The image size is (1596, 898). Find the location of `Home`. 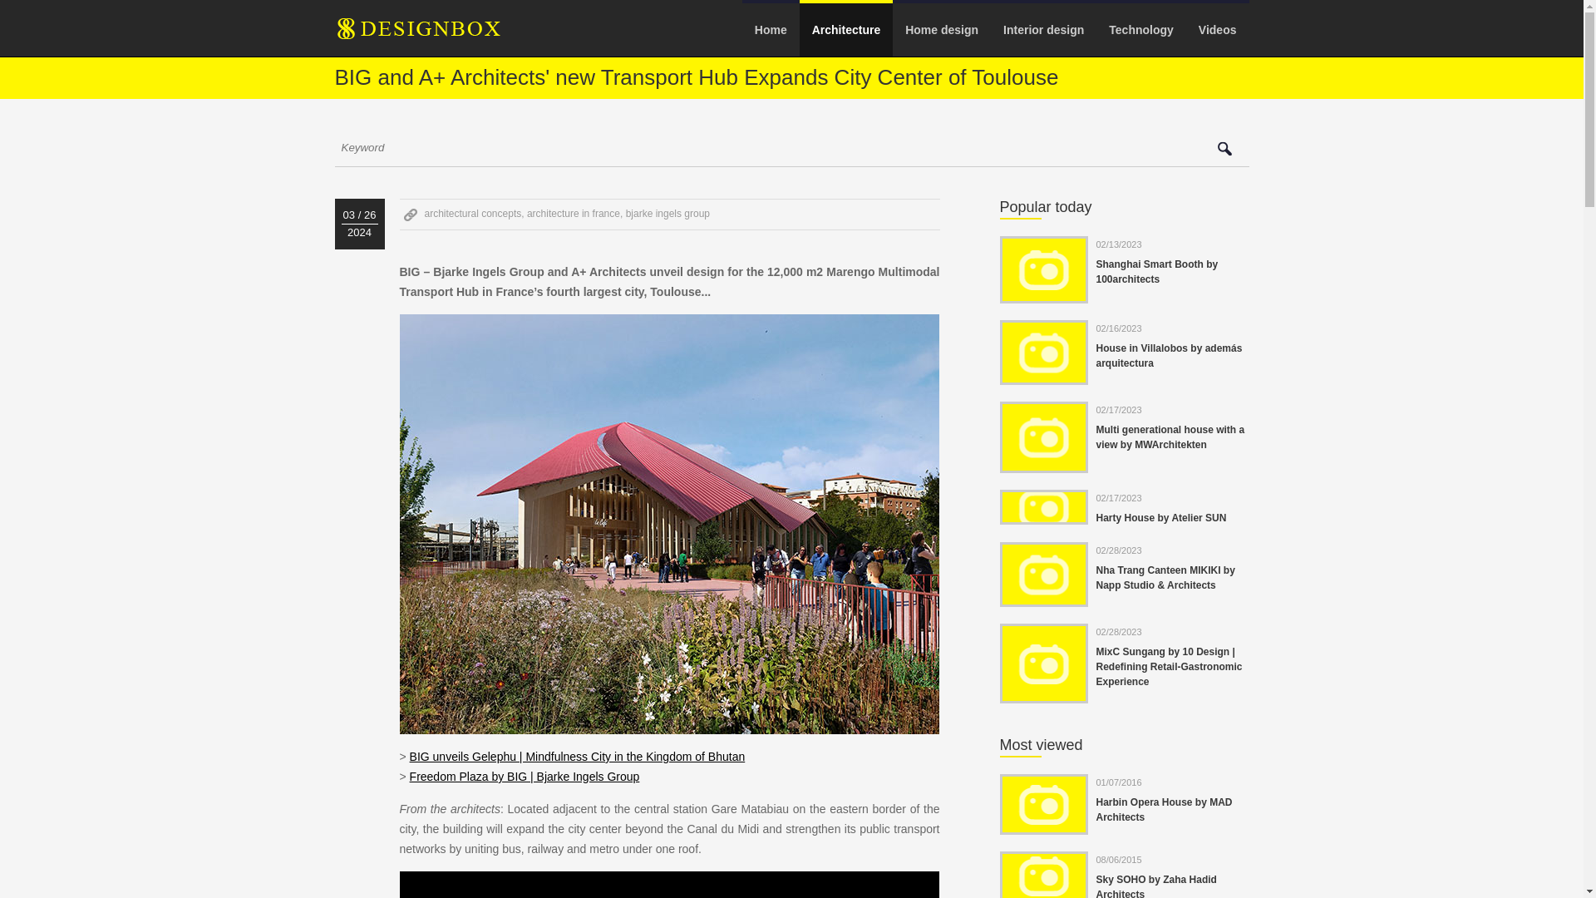

Home is located at coordinates (770, 30).